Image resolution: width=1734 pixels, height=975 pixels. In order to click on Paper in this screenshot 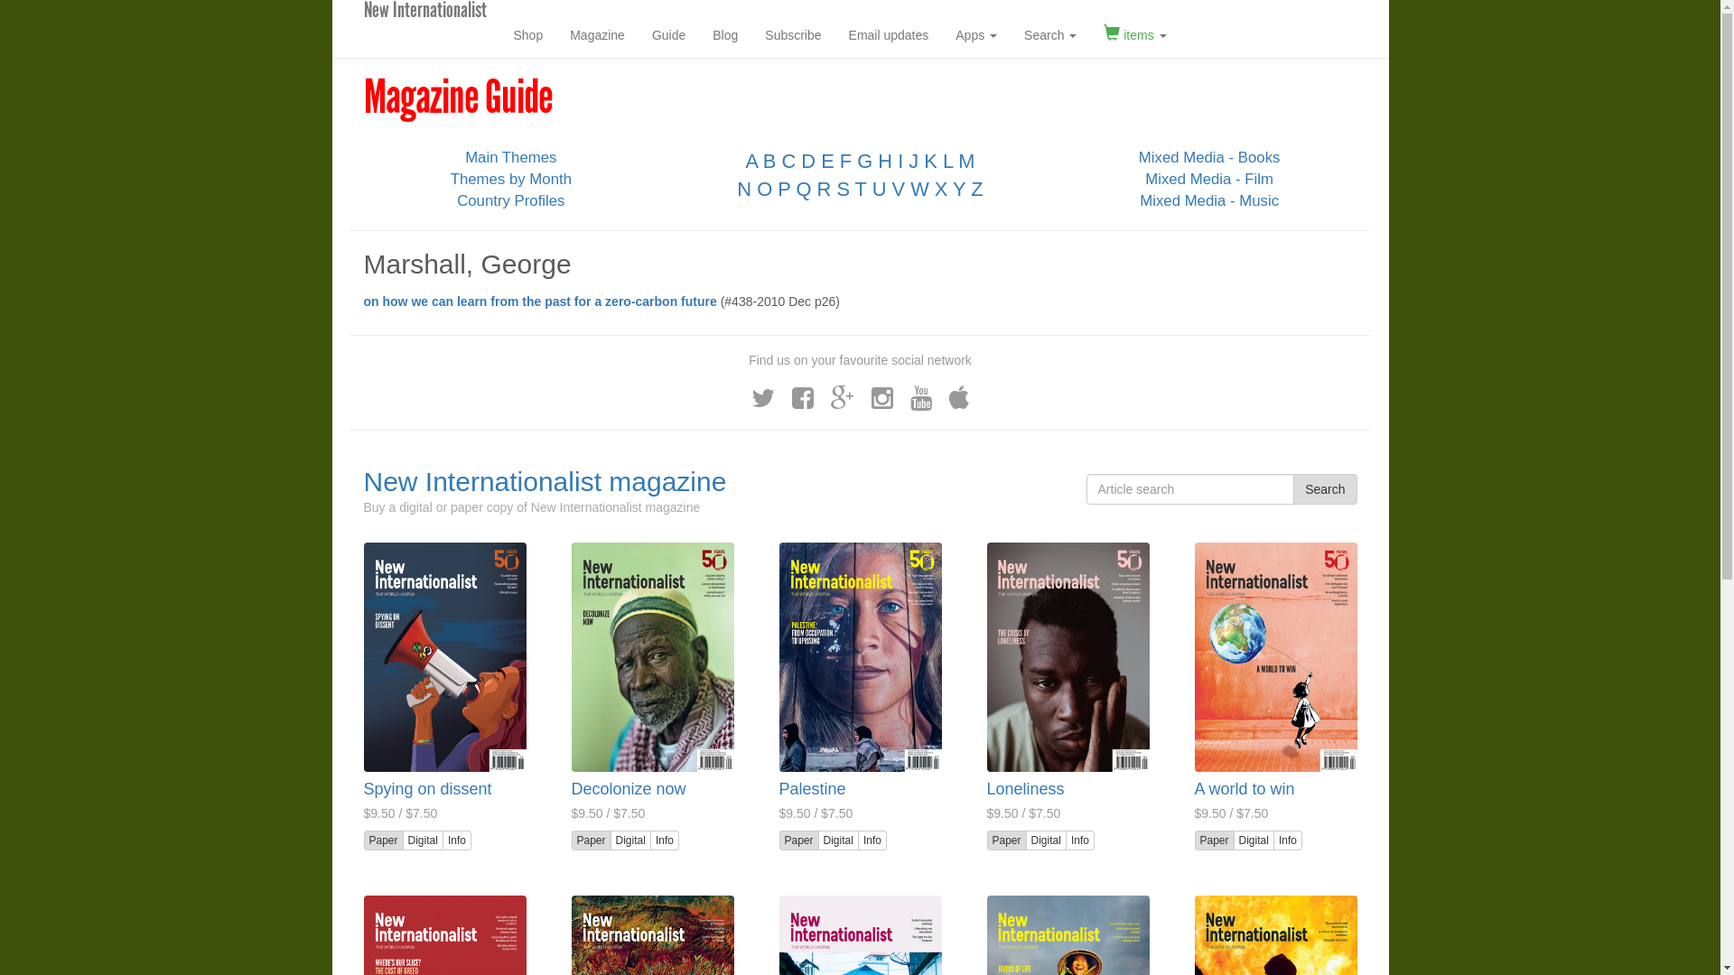, I will do `click(1006, 840)`.